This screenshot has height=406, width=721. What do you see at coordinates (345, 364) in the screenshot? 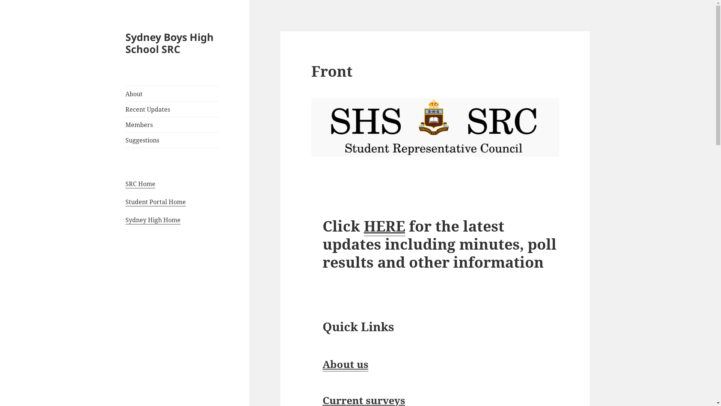
I see `About us` at bounding box center [345, 364].